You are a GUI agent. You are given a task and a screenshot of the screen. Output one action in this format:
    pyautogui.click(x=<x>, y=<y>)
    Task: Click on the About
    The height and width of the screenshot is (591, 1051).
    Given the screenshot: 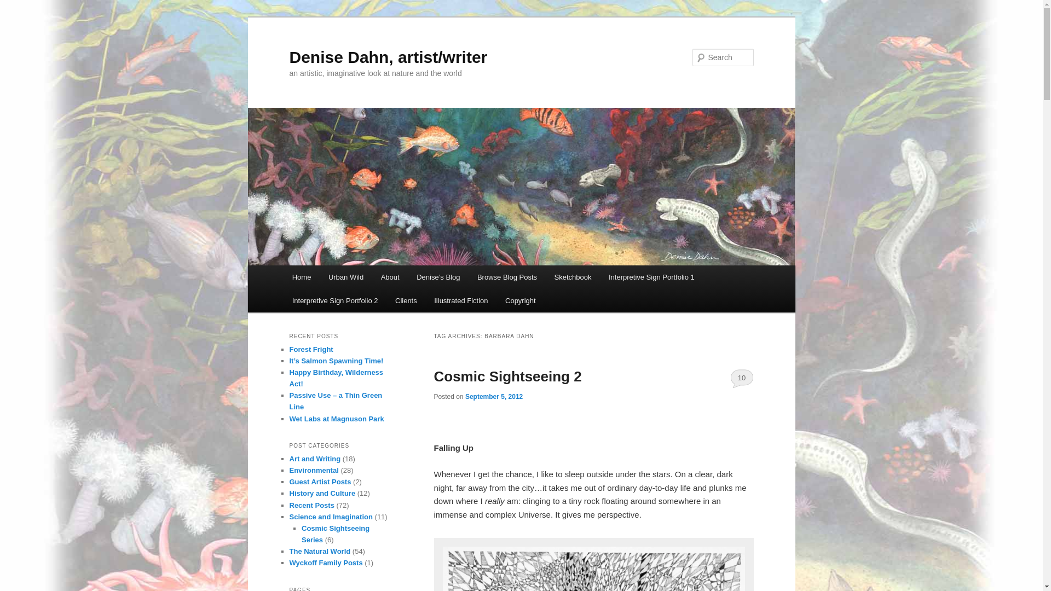 What is the action you would take?
    pyautogui.click(x=390, y=277)
    